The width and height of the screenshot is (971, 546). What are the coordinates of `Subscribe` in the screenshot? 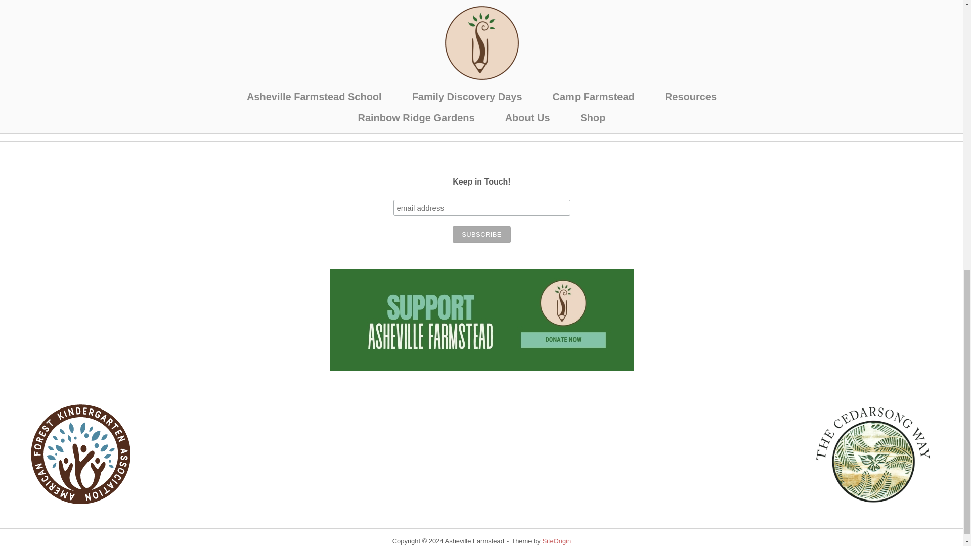 It's located at (481, 235).